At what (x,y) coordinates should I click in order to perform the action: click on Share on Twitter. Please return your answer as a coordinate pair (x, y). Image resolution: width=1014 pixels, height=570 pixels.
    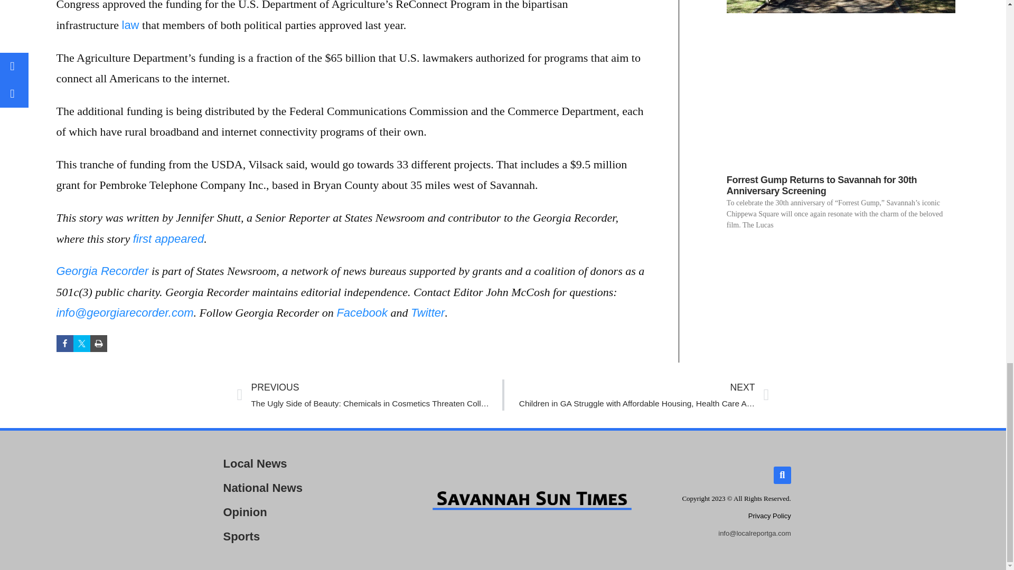
    Looking at the image, I should click on (81, 344).